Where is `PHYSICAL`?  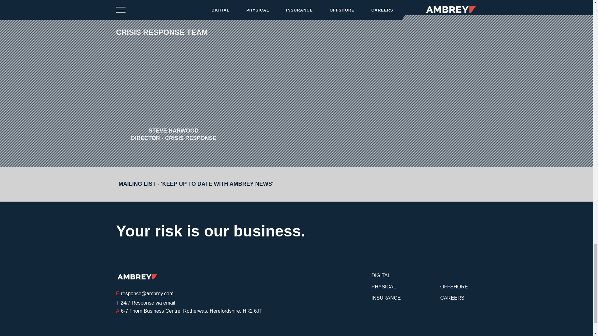 PHYSICAL is located at coordinates (384, 286).